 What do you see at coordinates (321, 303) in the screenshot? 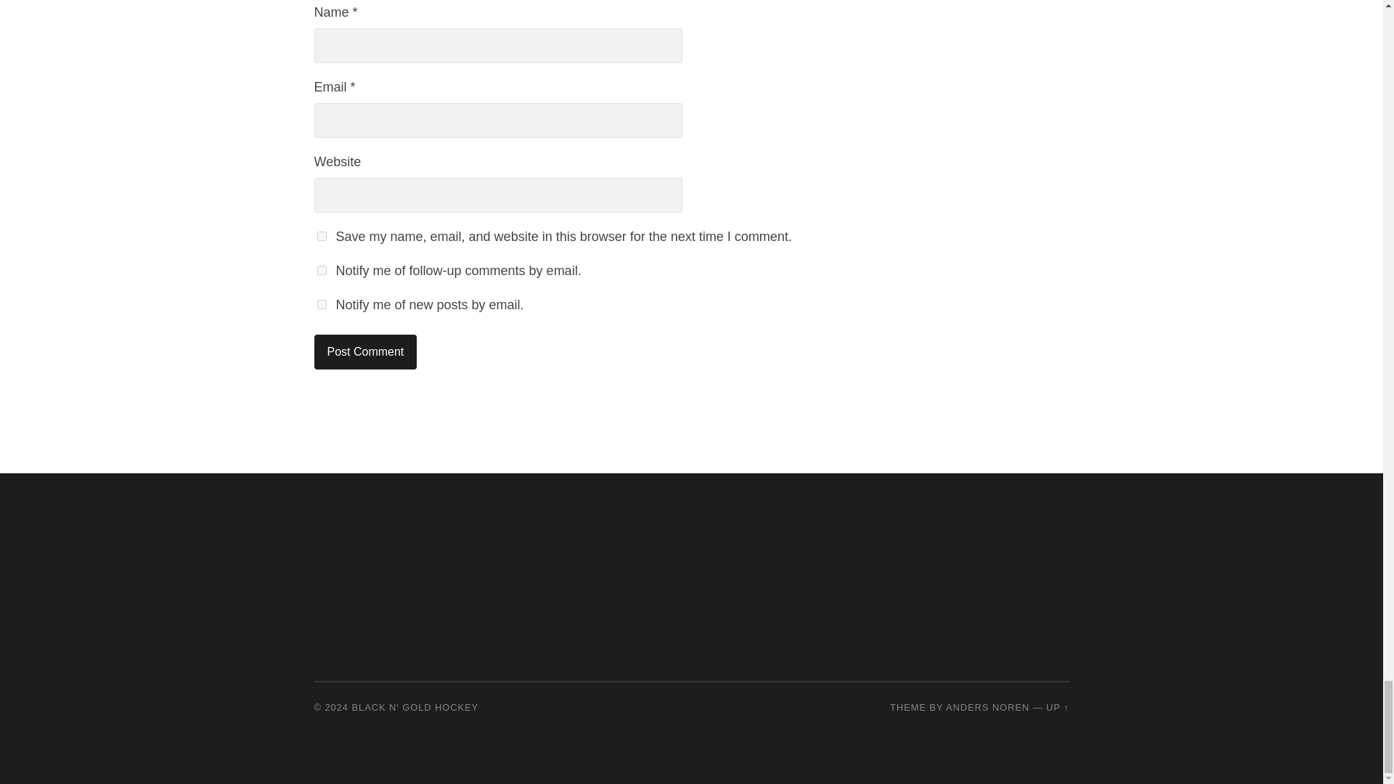
I see `subscribe` at bounding box center [321, 303].